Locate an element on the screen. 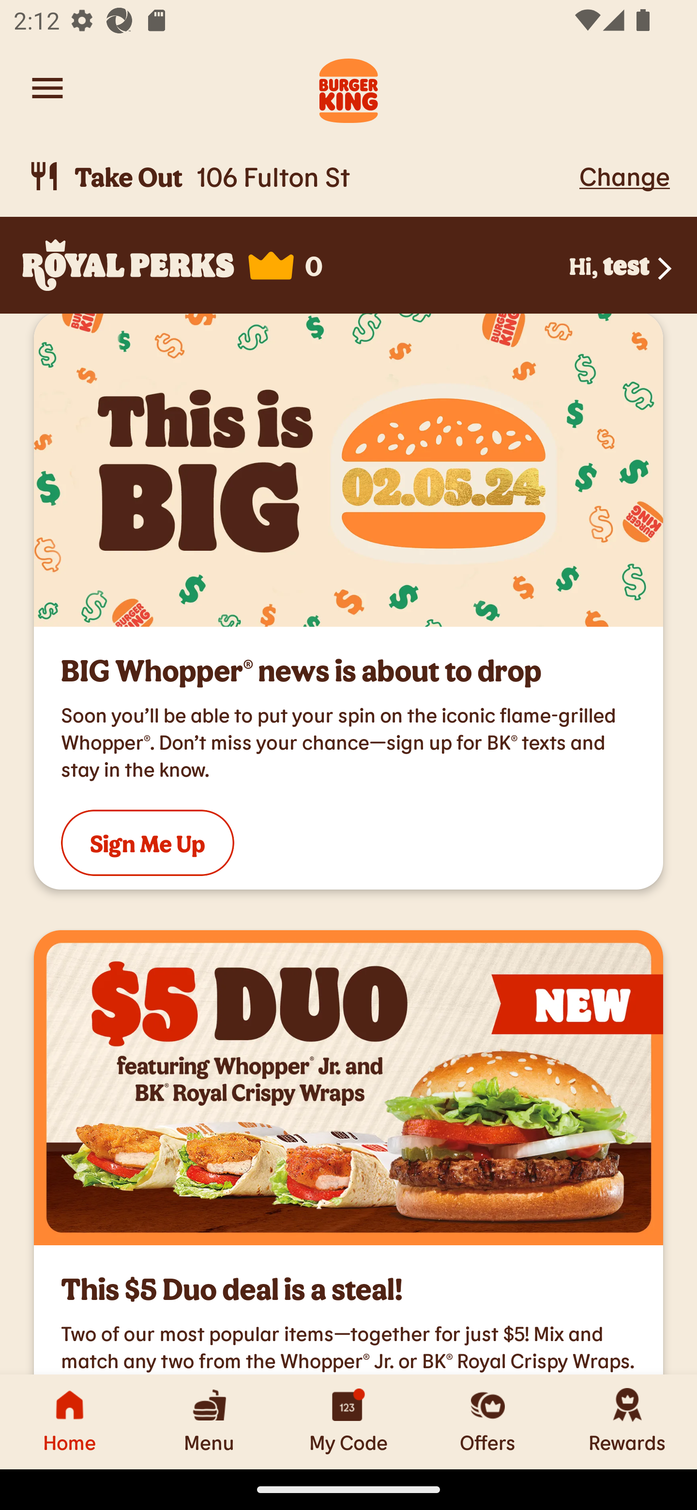 This screenshot has height=1510, width=697. Offers is located at coordinates (488, 1421).